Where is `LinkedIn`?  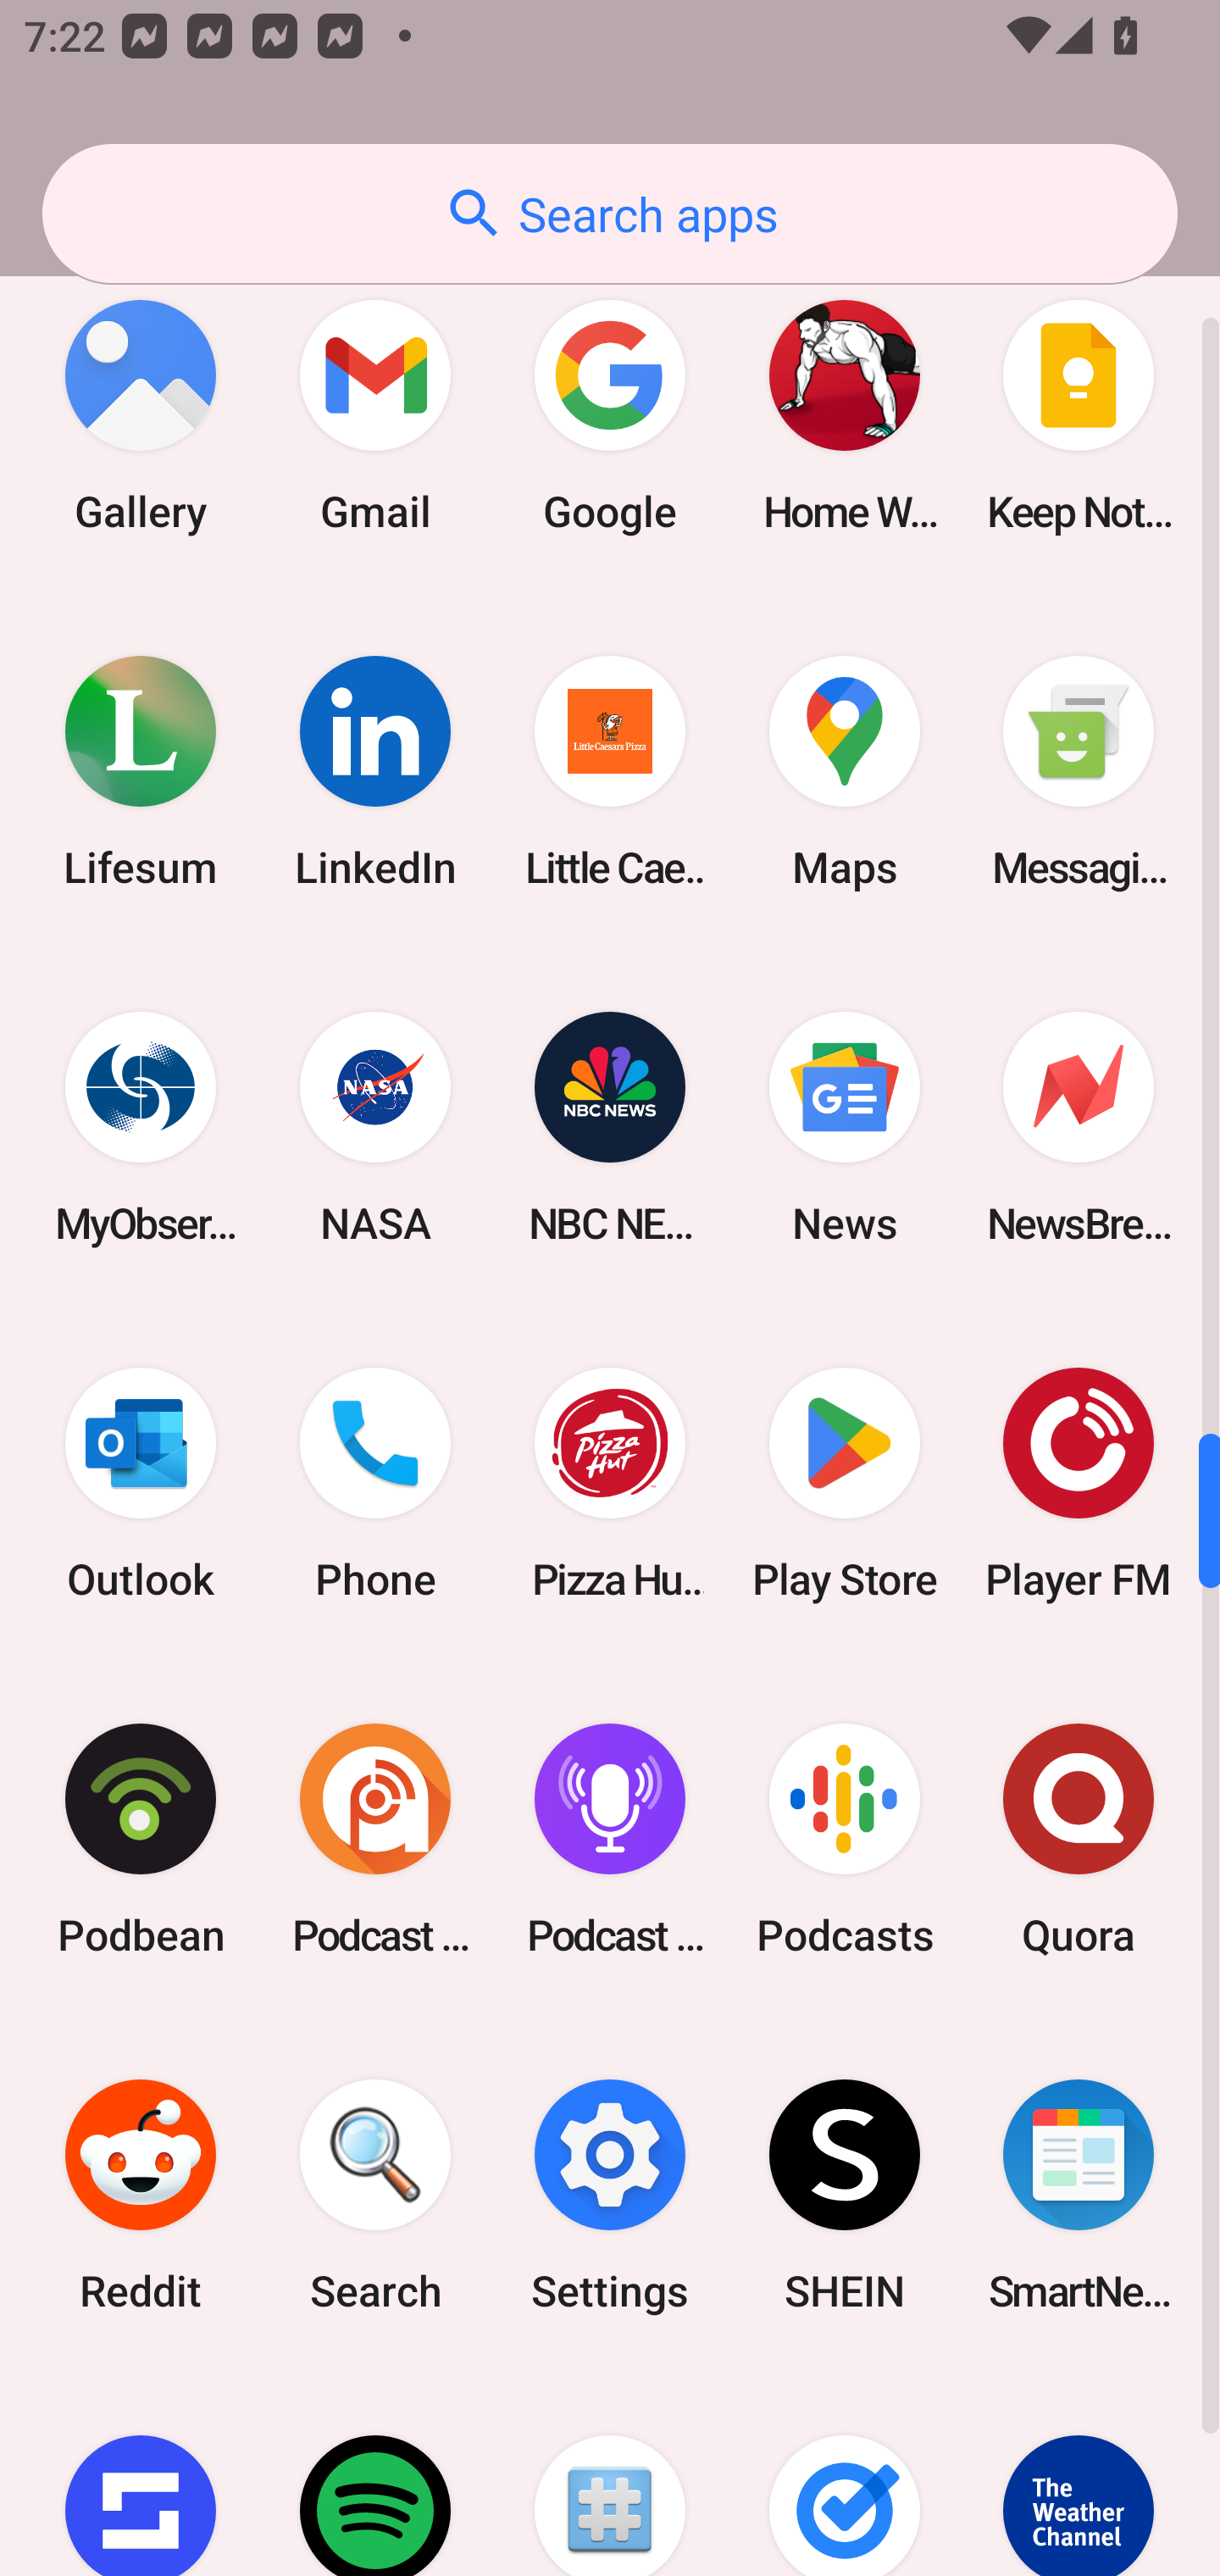 LinkedIn is located at coordinates (375, 773).